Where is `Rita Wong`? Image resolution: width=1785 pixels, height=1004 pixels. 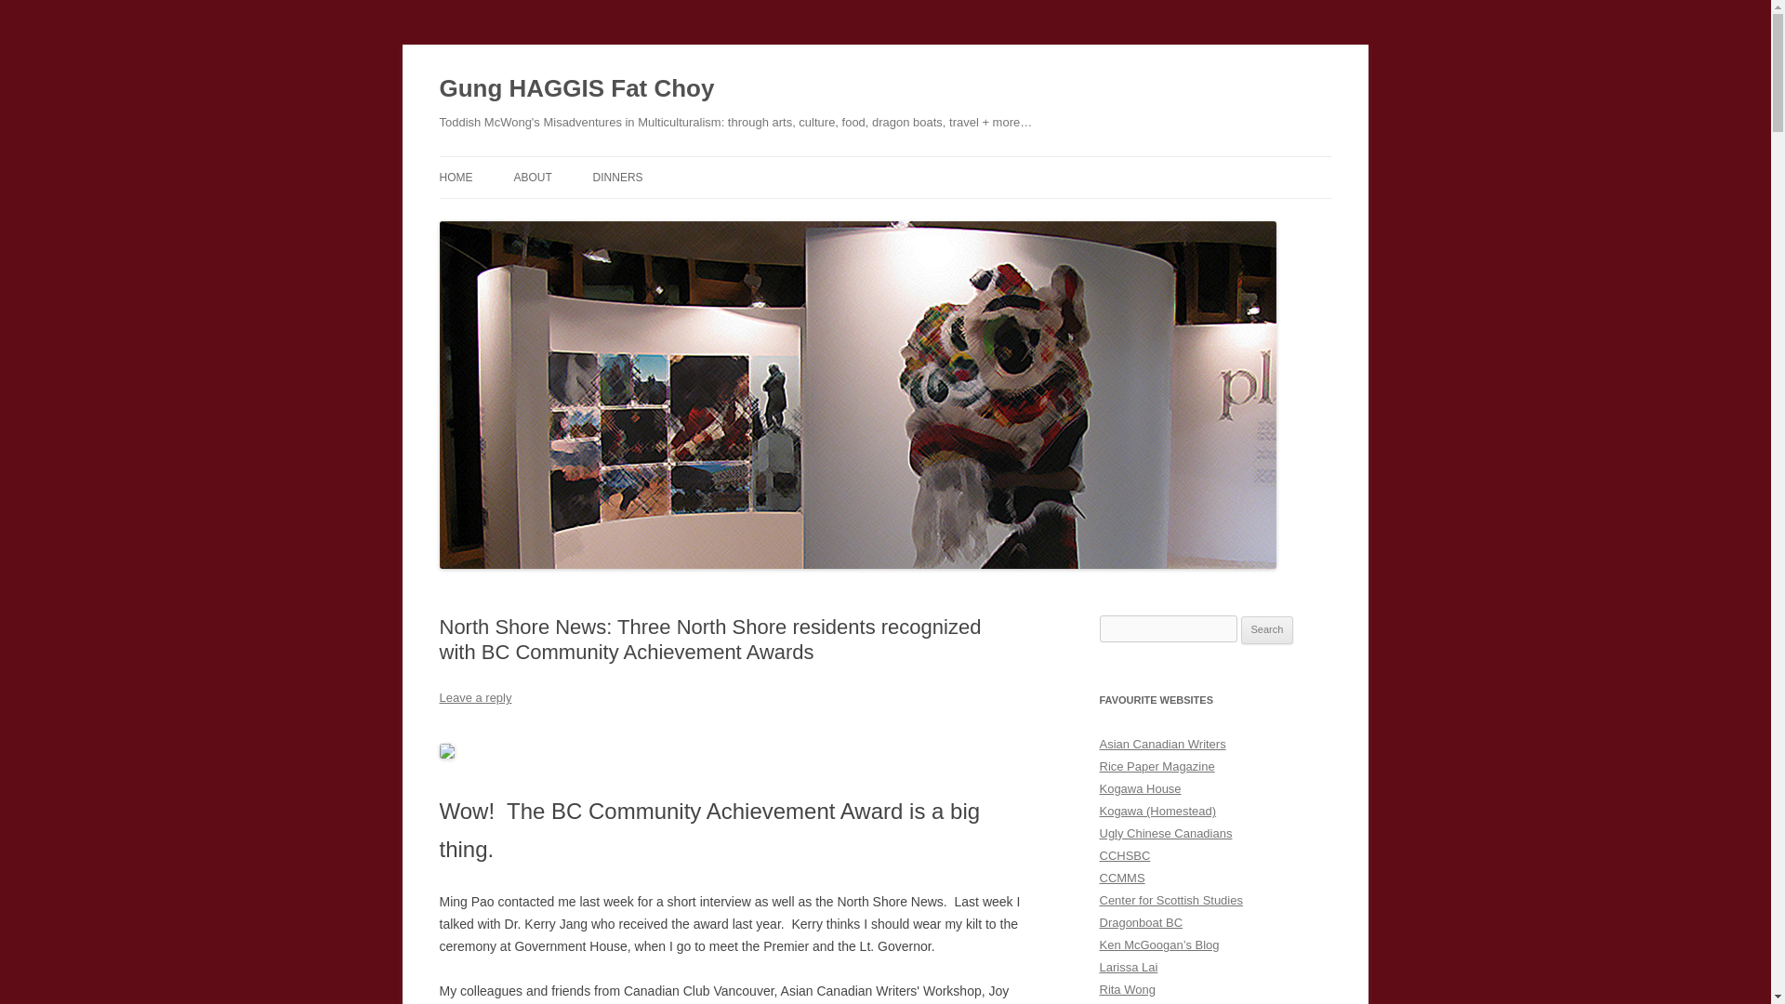 Rita Wong is located at coordinates (1127, 989).